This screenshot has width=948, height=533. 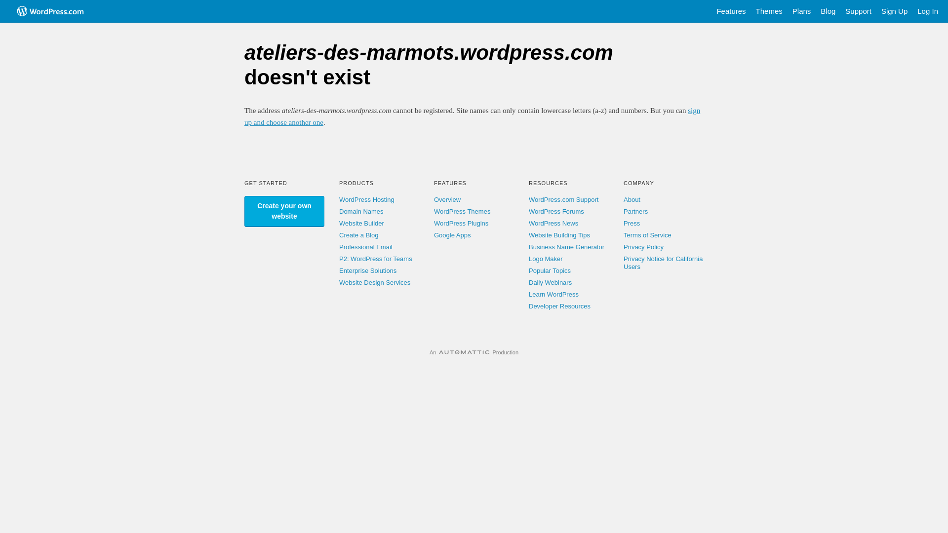 I want to click on WordPress Themes, so click(x=462, y=211).